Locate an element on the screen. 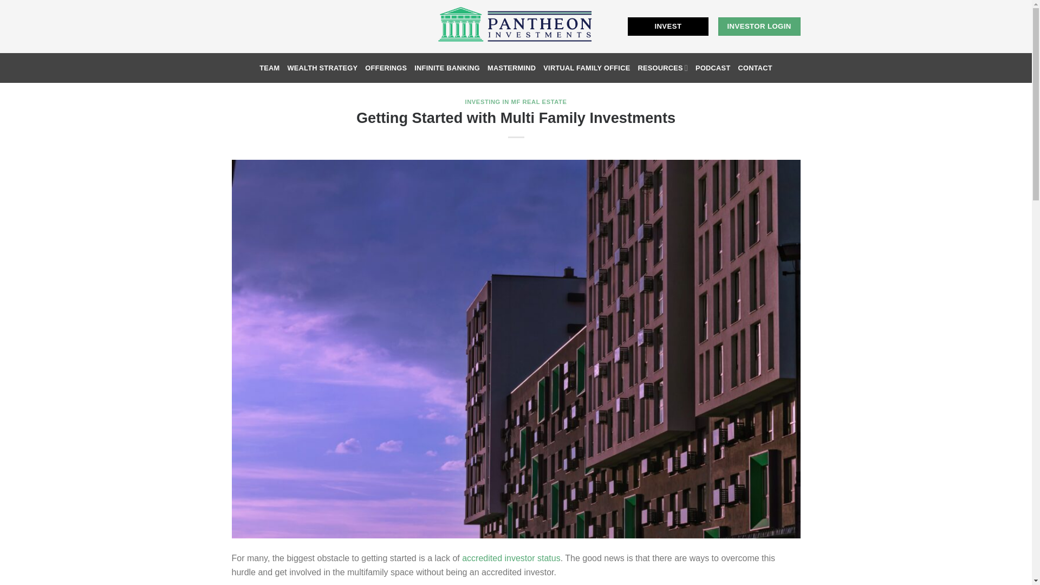  RESOURCES is located at coordinates (662, 67).